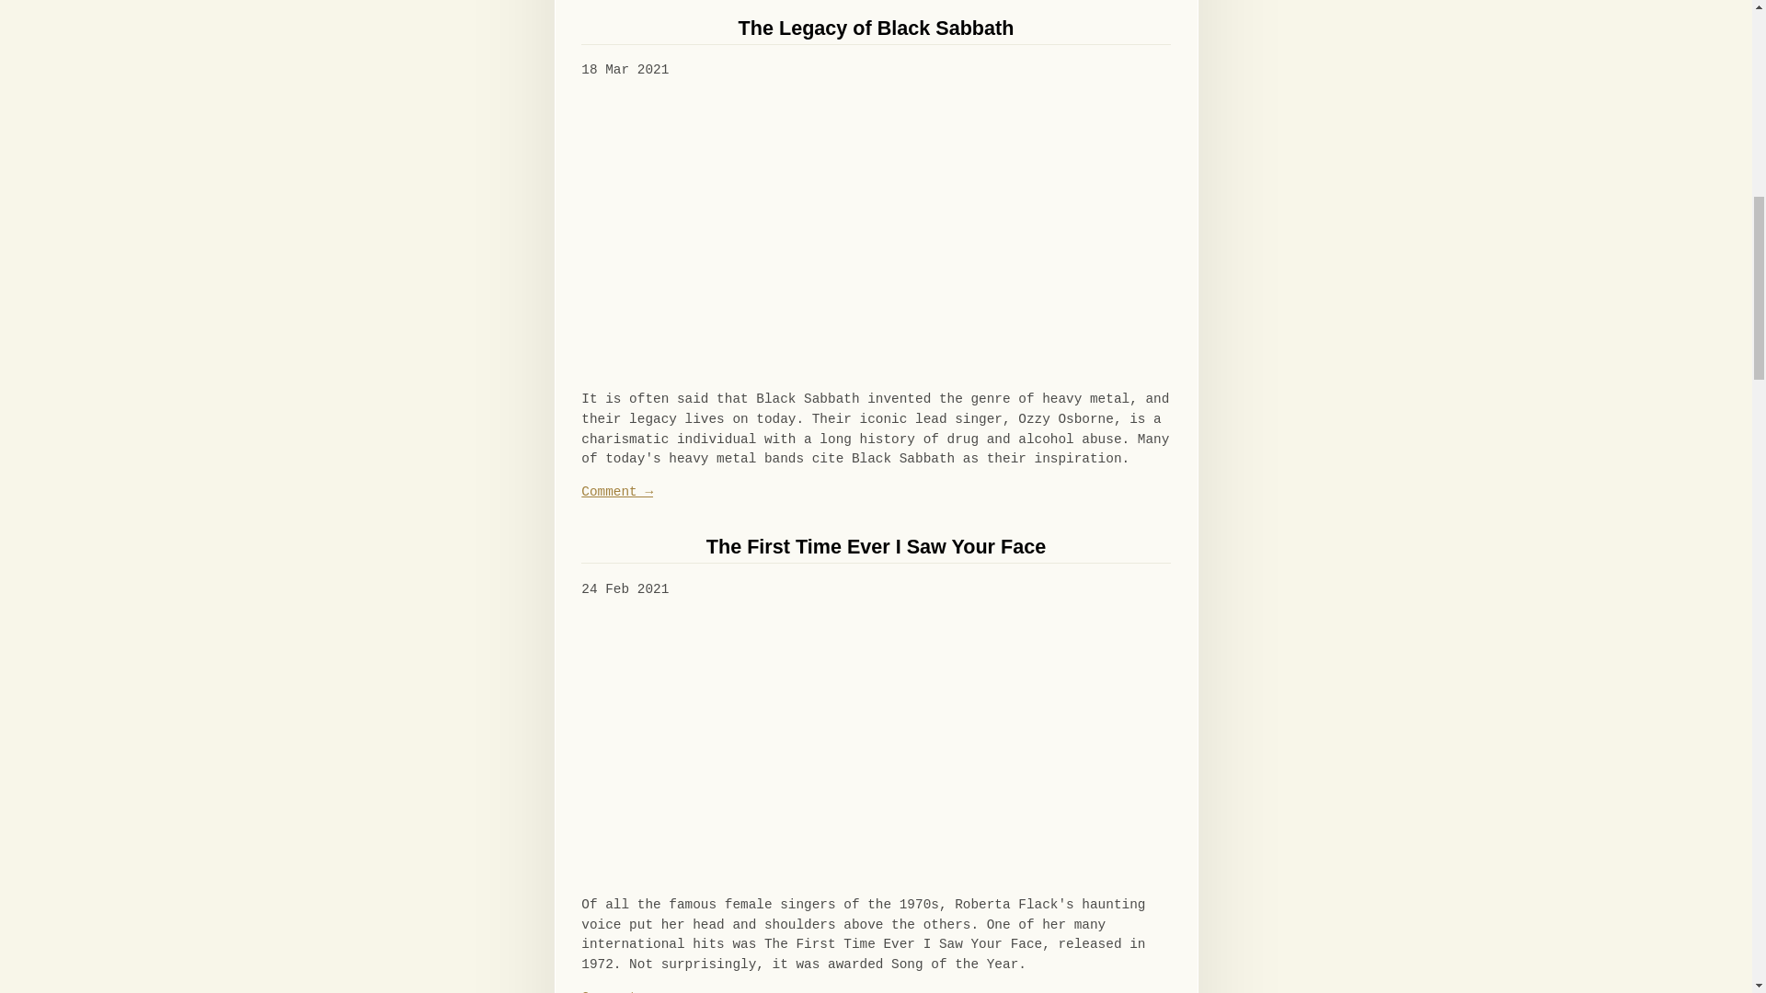  What do you see at coordinates (876, 28) in the screenshot?
I see `The Legacy of Black Sabbath` at bounding box center [876, 28].